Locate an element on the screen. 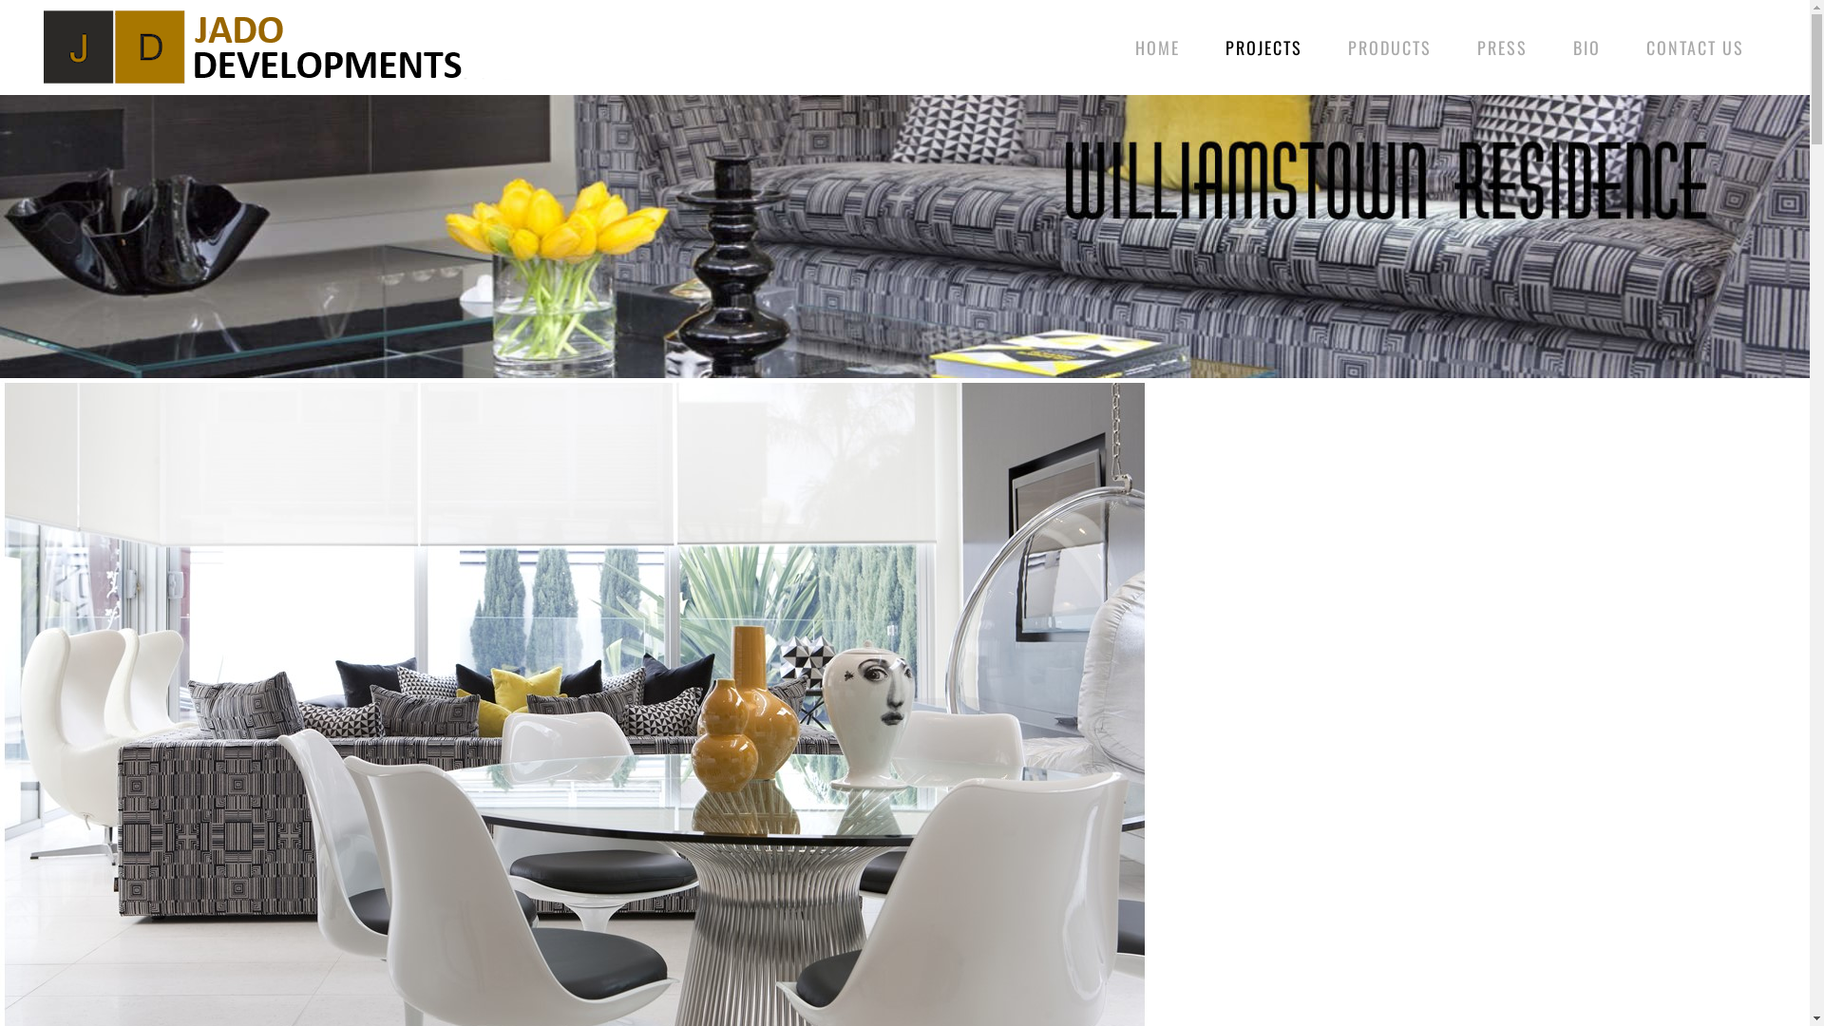 The image size is (1824, 1026). CONTACT US is located at coordinates (1695, 47).